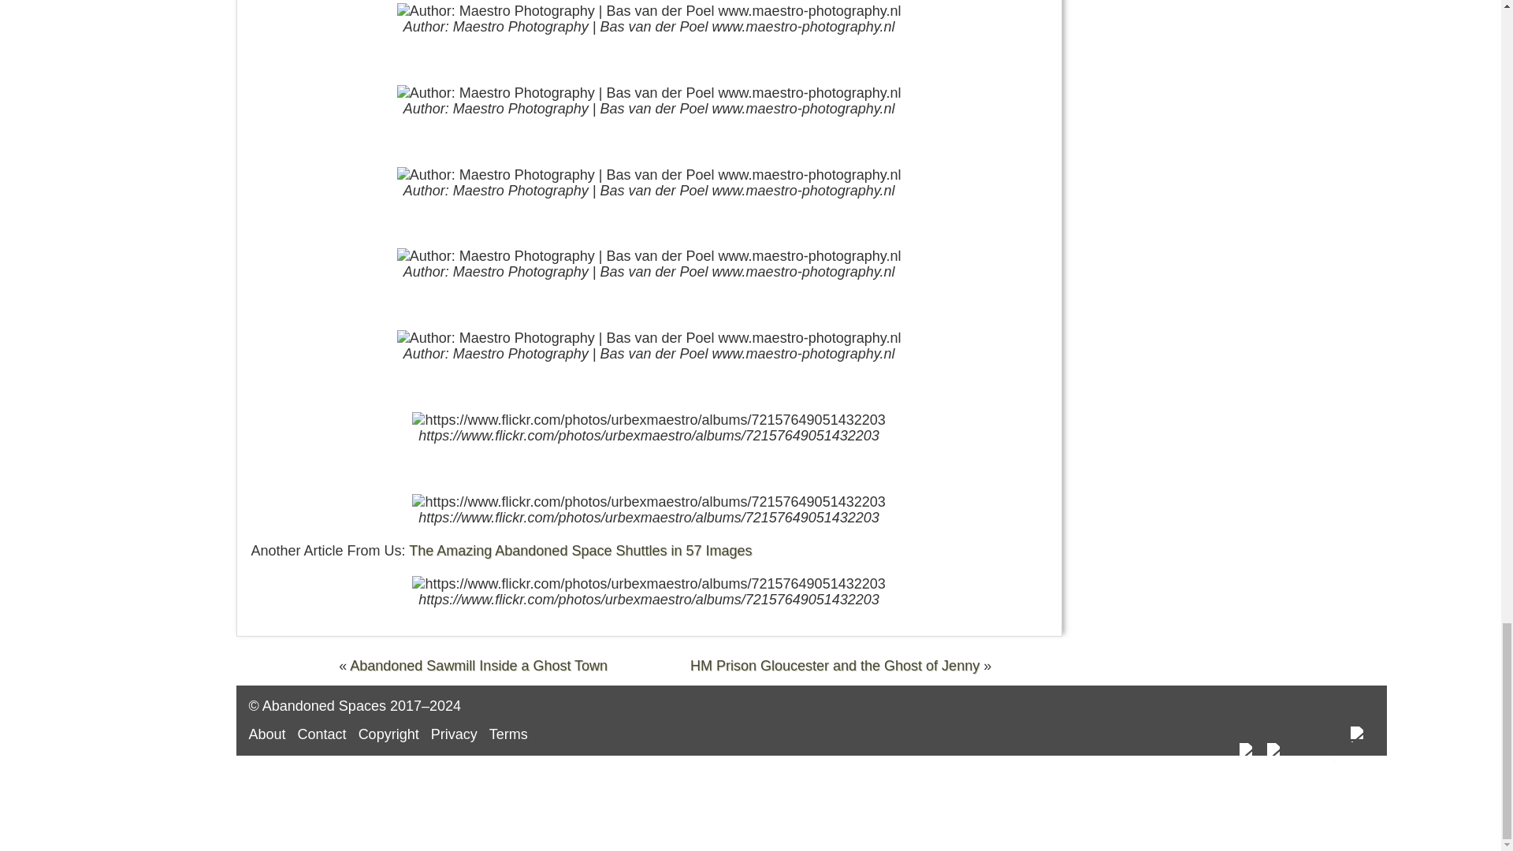 This screenshot has height=851, width=1513. Describe the element at coordinates (388, 734) in the screenshot. I see `Copyright` at that location.